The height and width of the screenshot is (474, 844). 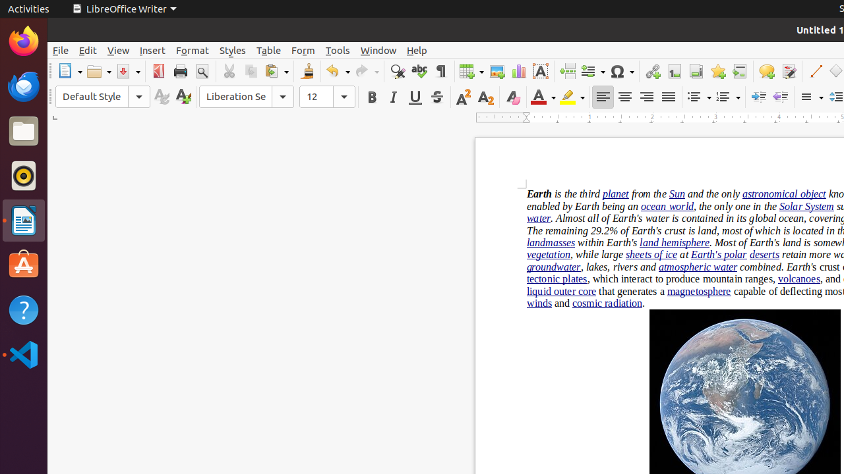 I want to click on Visual Studio Code, so click(x=24, y=354).